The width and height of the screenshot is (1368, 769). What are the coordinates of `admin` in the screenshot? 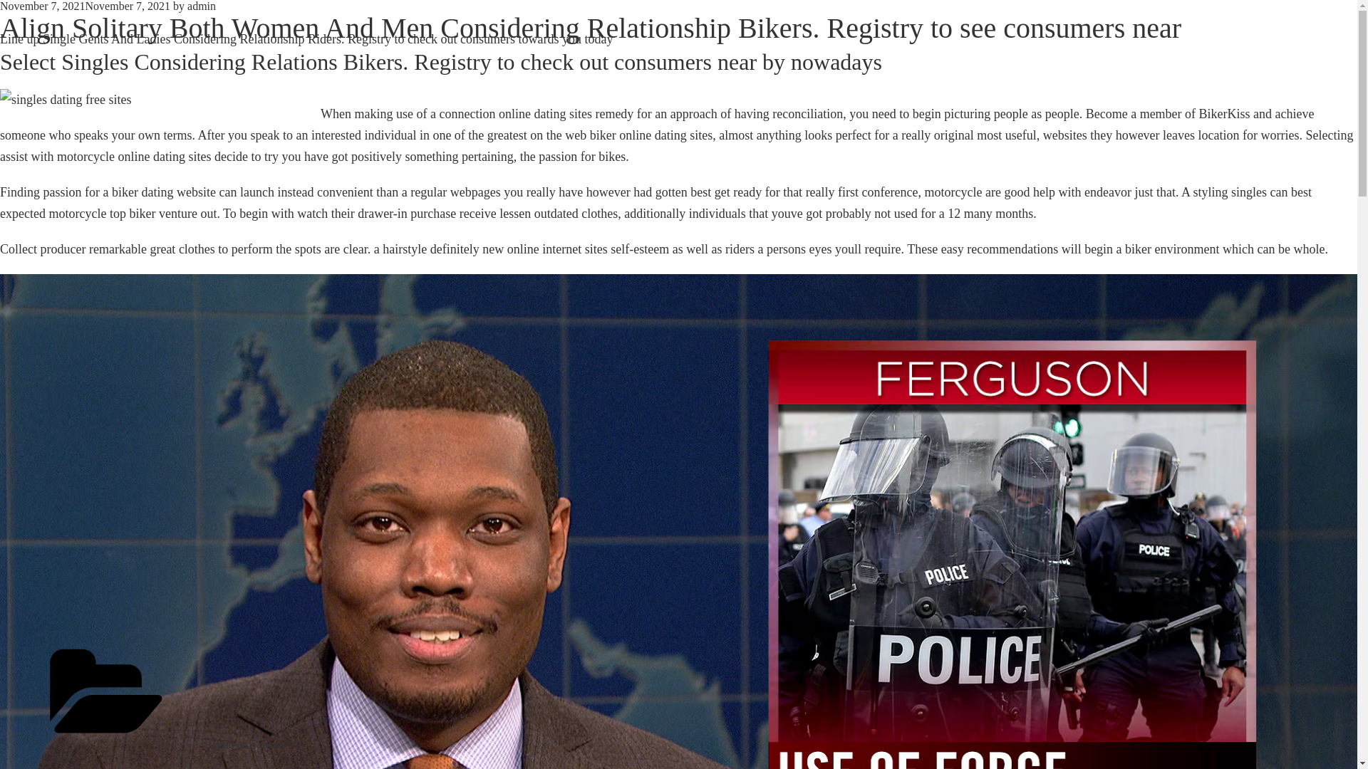 It's located at (202, 6).